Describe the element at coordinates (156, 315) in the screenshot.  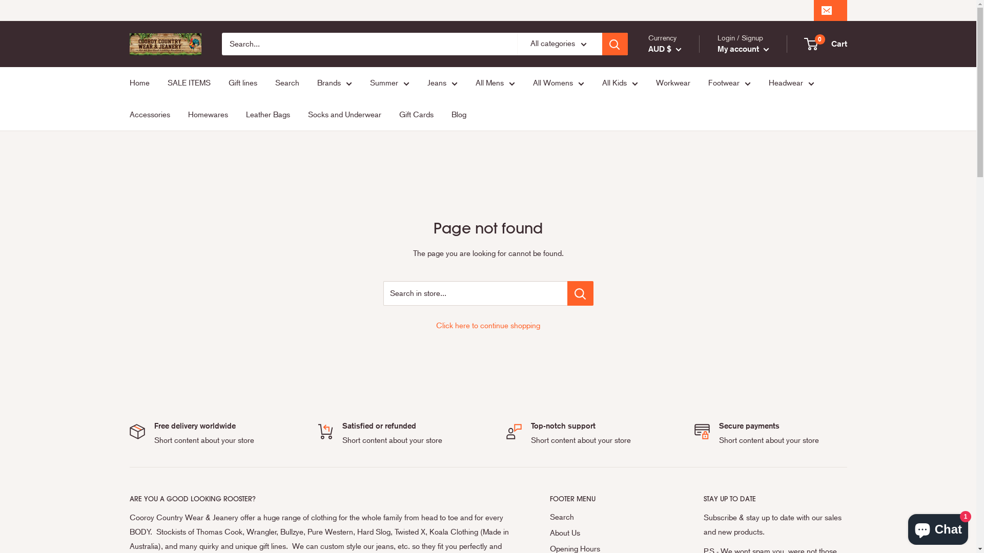
I see `RWF` at that location.